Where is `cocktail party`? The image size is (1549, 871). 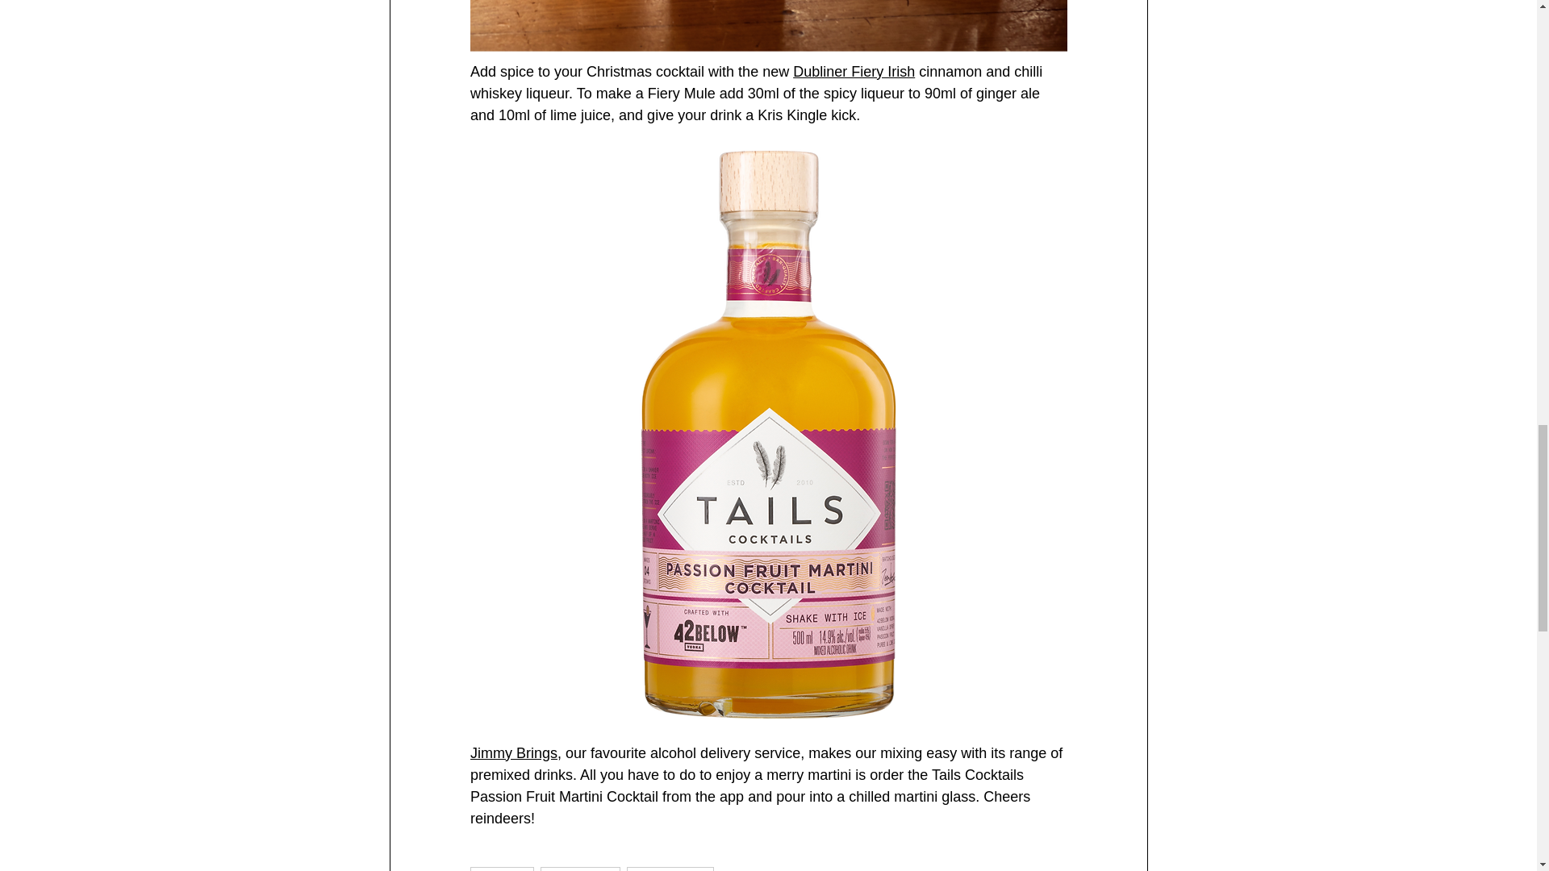 cocktail party is located at coordinates (670, 869).